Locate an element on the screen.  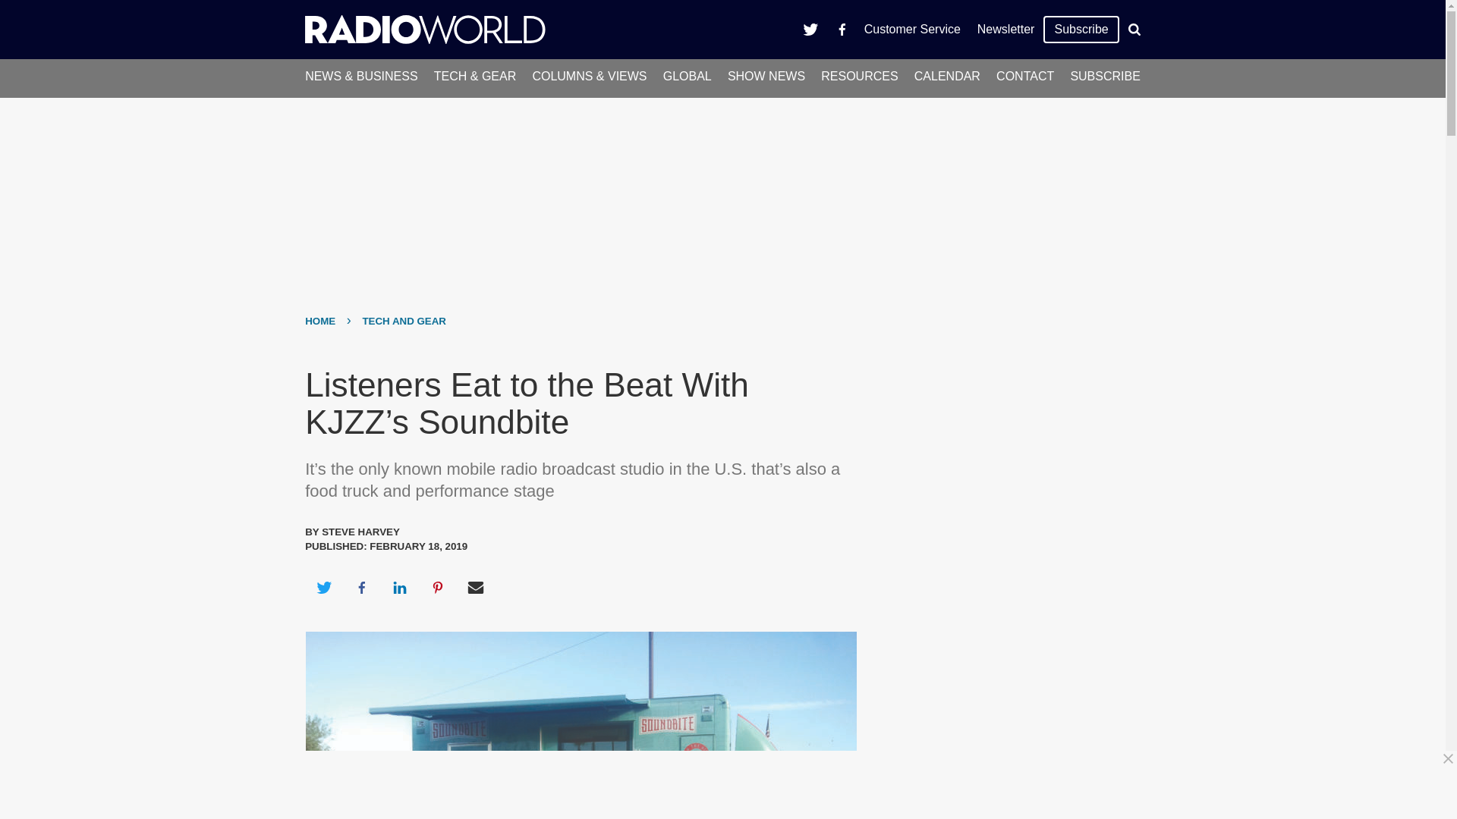
Share via Email is located at coordinates (476, 587).